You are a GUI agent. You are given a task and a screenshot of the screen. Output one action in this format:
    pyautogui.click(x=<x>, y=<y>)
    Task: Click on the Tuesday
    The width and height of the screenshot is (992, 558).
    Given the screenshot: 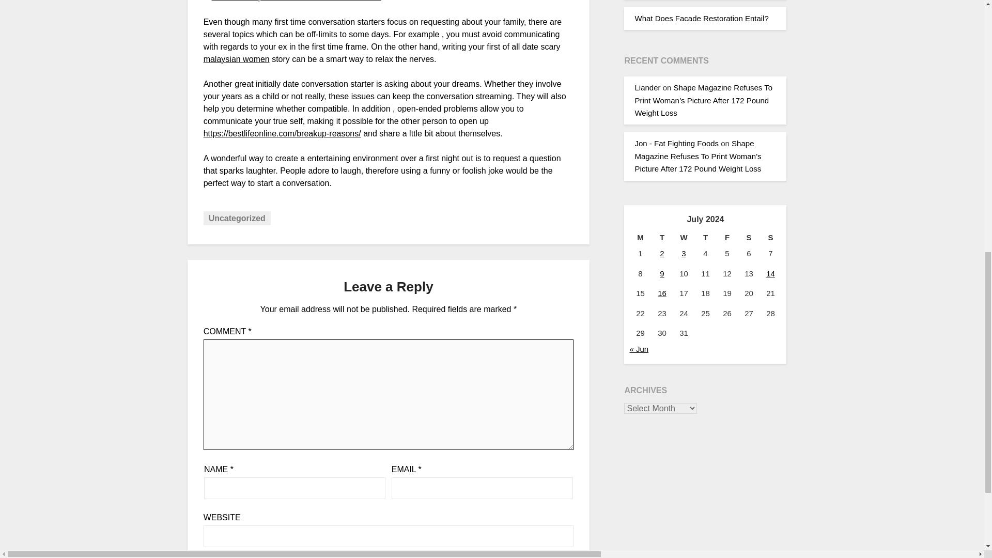 What is the action you would take?
    pyautogui.click(x=661, y=238)
    